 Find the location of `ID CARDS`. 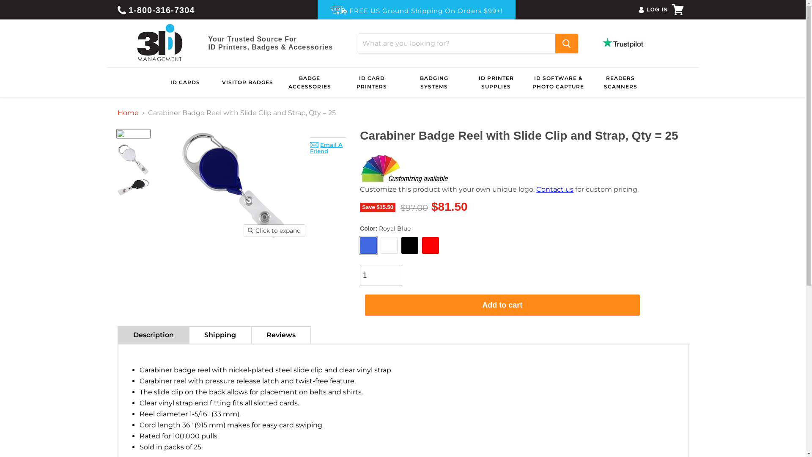

ID CARDS is located at coordinates (185, 83).